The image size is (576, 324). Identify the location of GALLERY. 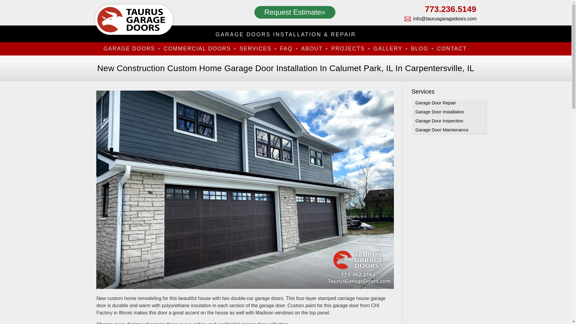
(390, 49).